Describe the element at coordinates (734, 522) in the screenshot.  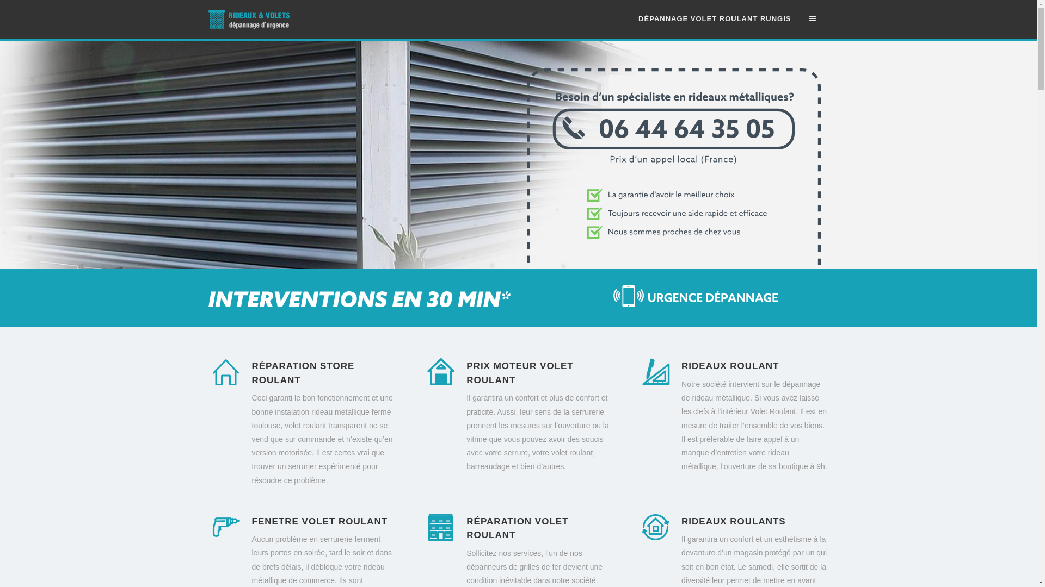
I see `RIDEAUX ROULANTS` at that location.